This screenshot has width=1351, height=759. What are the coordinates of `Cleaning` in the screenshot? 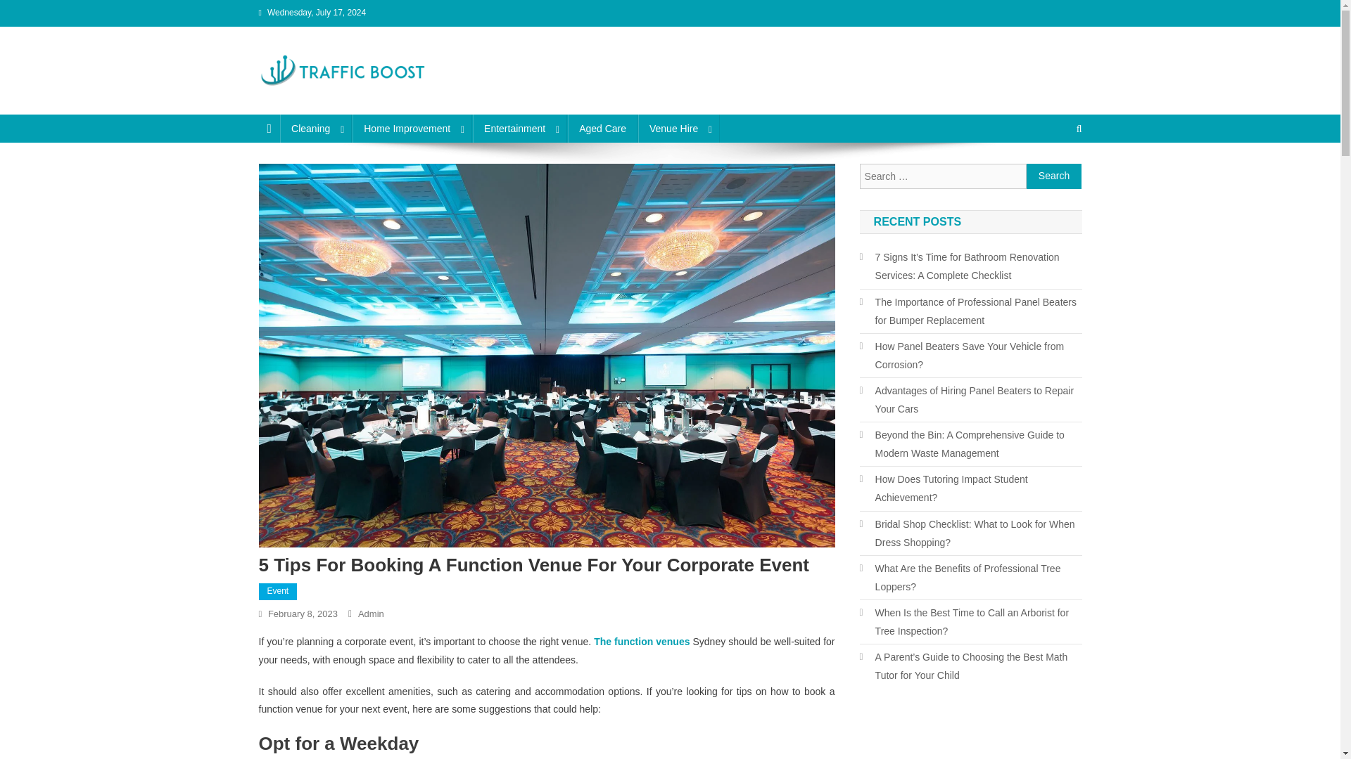 It's located at (315, 129).